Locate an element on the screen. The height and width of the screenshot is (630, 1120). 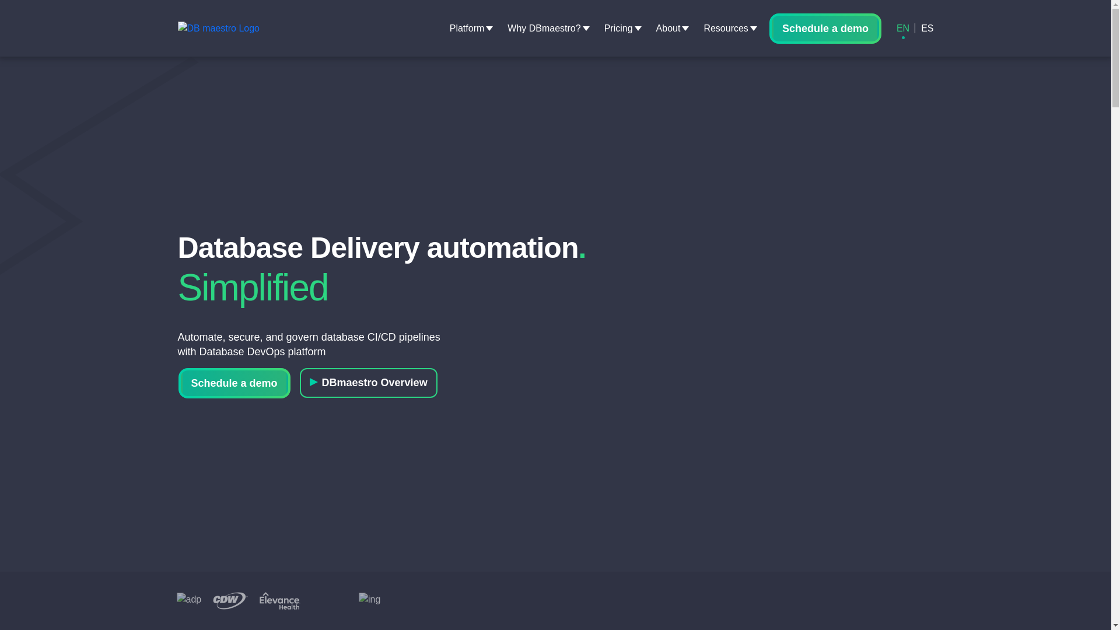
Schedule a demo is located at coordinates (825, 28).